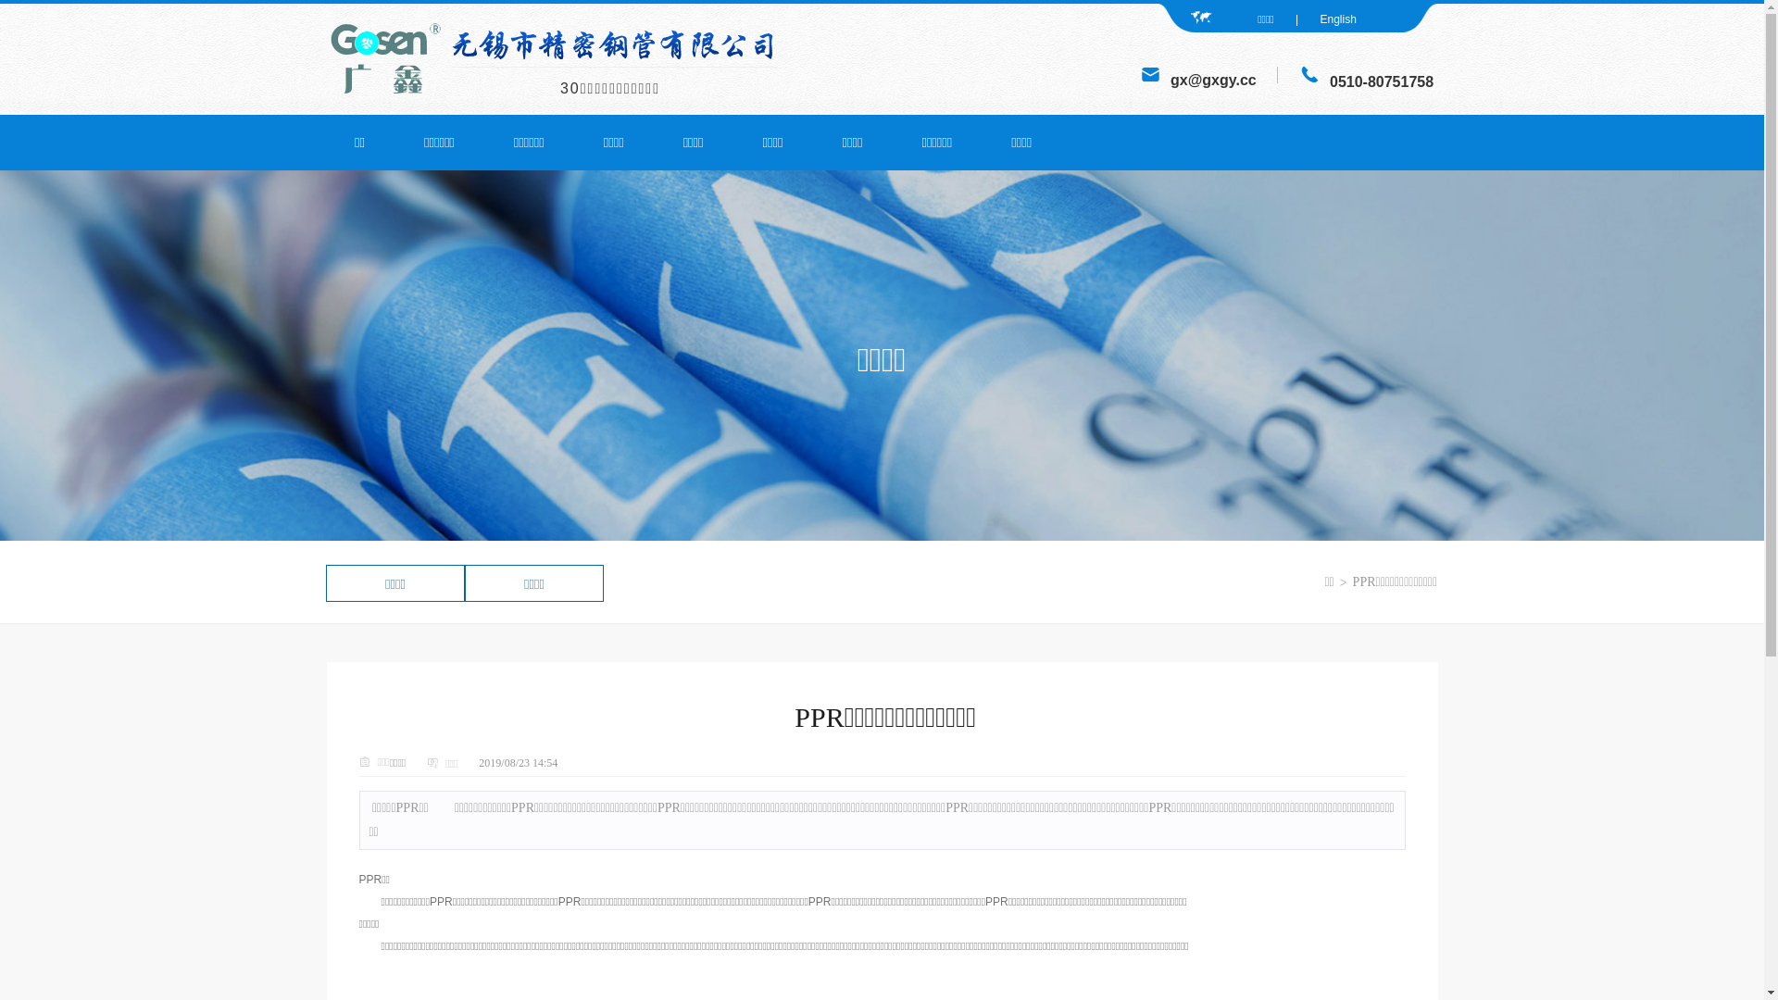  Describe the element at coordinates (1213, 81) in the screenshot. I see `gx@gxgy.cc` at that location.